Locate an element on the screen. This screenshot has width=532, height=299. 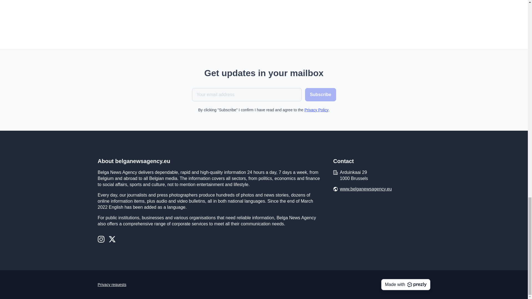
Privacy Policy is located at coordinates (316, 110).